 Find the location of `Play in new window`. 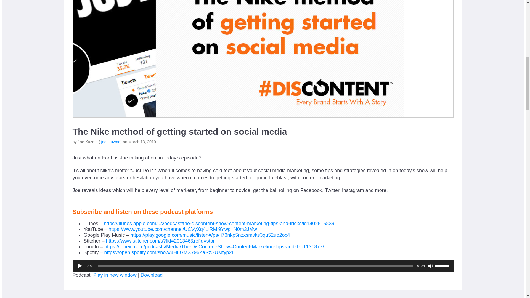

Play in new window is located at coordinates (115, 275).